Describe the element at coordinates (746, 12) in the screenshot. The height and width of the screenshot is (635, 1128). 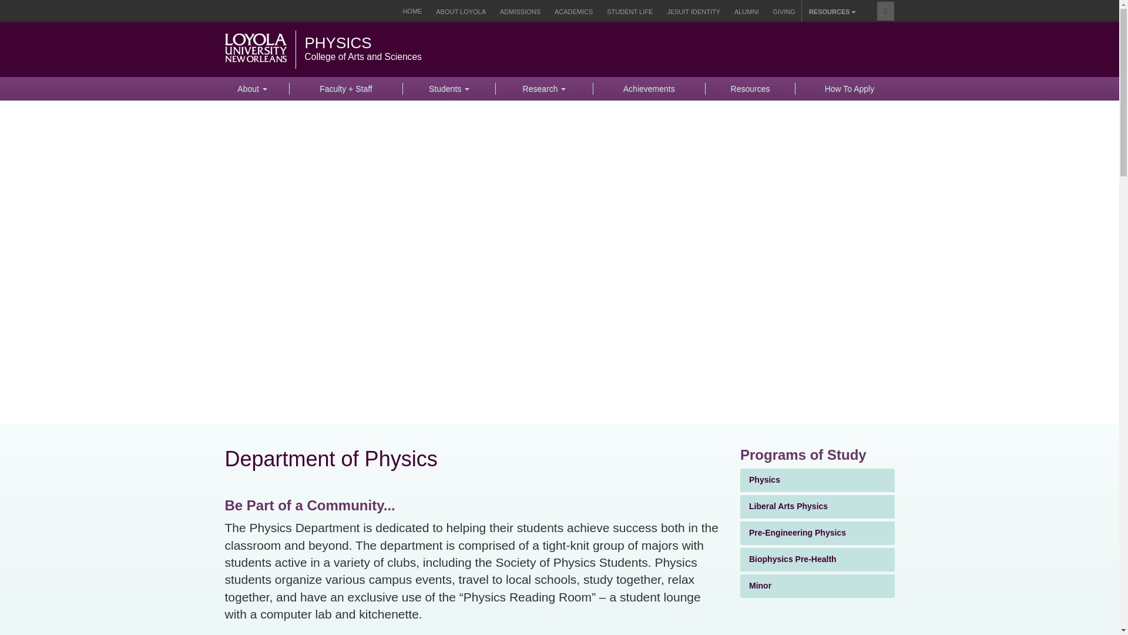
I see `ALUMNI` at that location.